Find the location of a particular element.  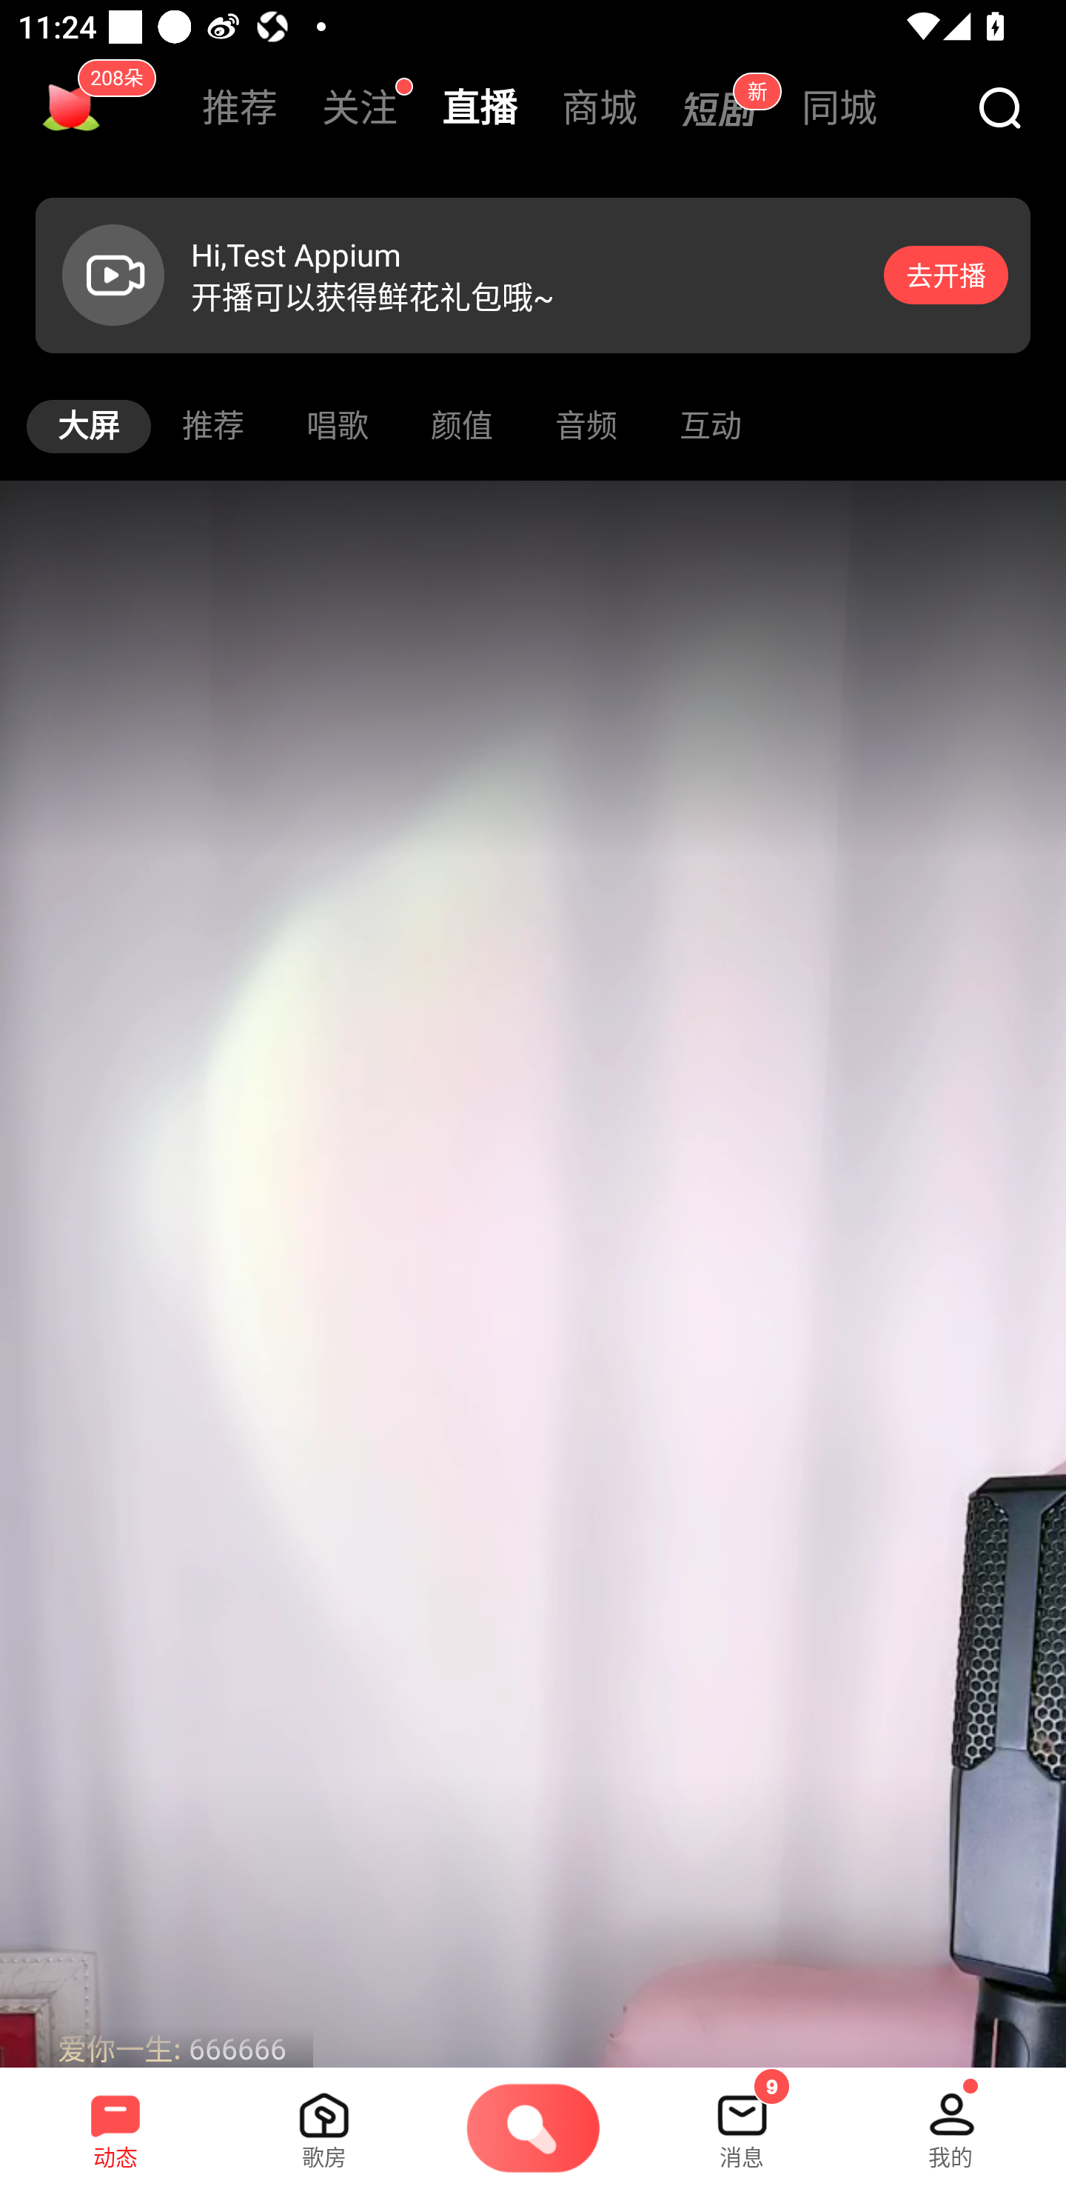

互动 is located at coordinates (711, 426).